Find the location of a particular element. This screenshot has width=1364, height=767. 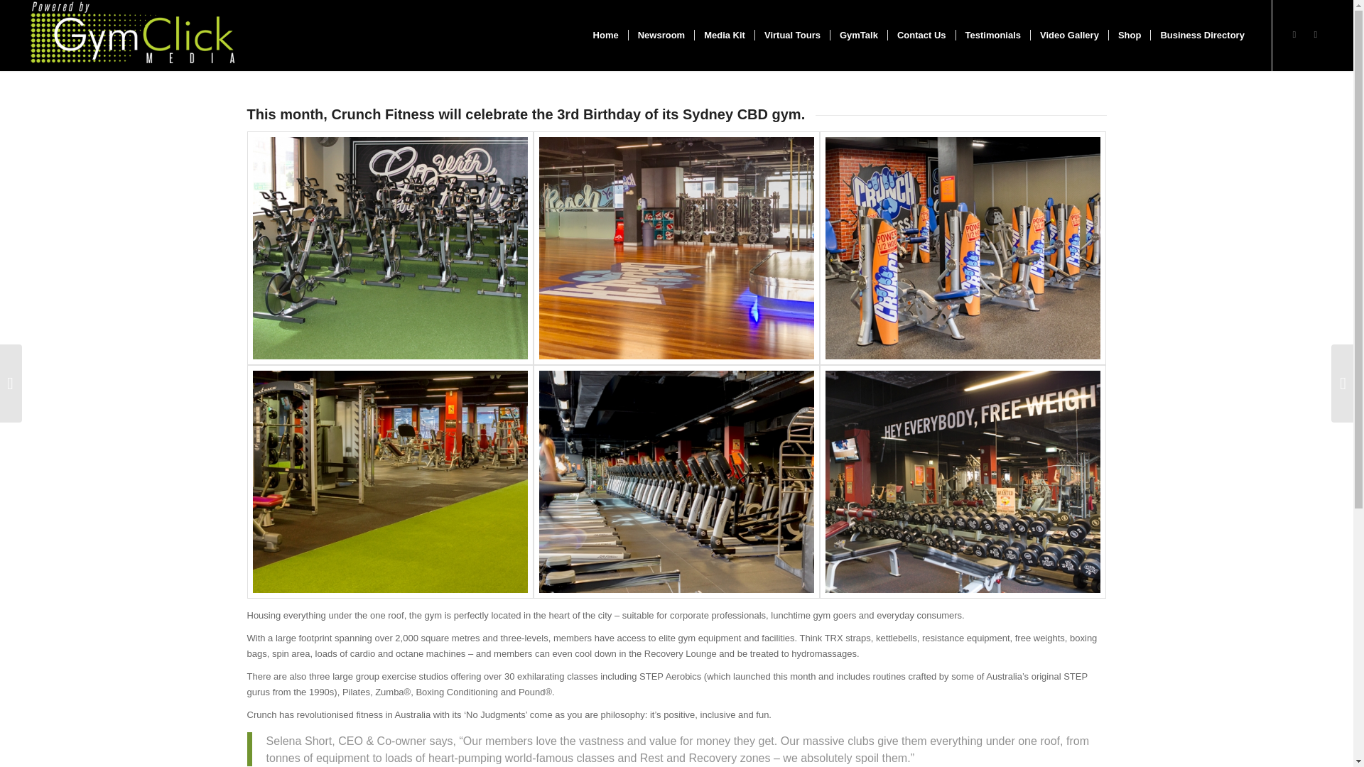

Video Gallery is located at coordinates (1068, 36).